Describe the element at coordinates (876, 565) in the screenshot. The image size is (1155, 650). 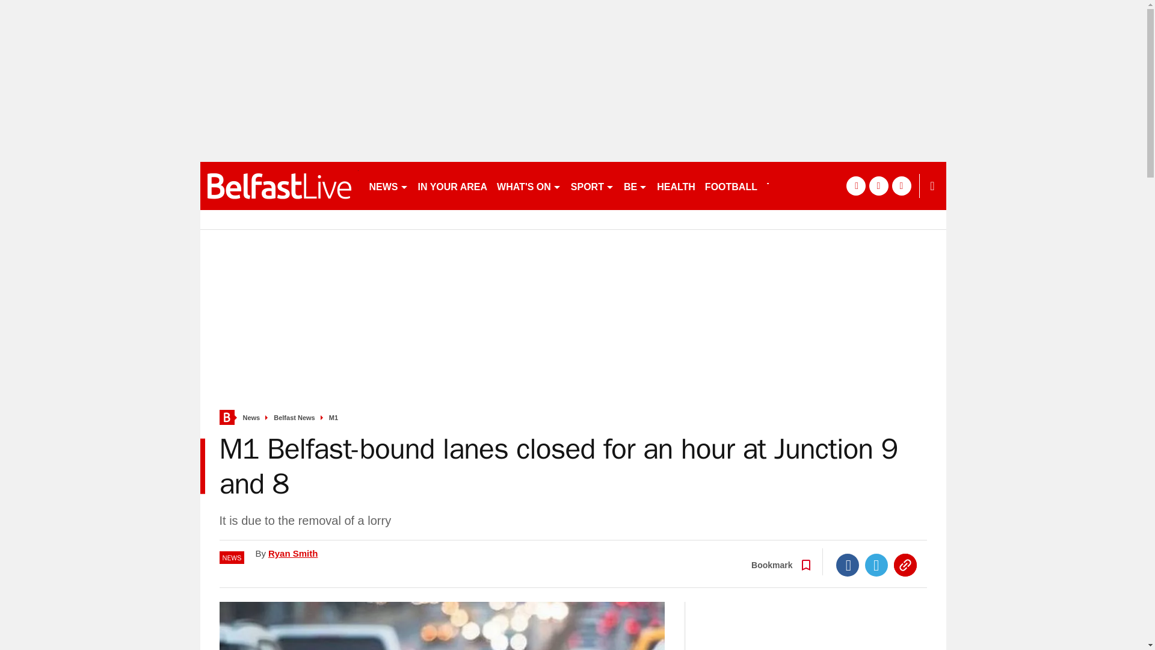
I see `Twitter` at that location.